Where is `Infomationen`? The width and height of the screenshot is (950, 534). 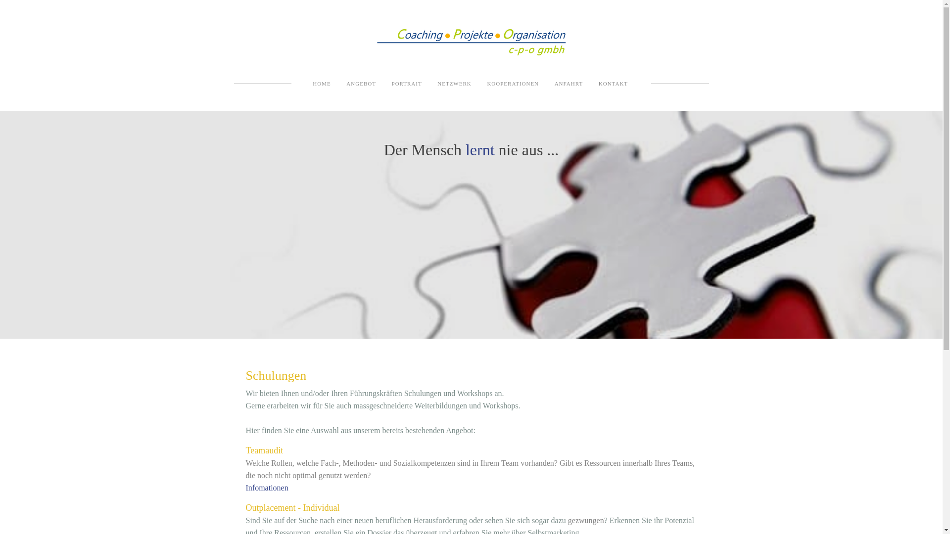 Infomationen is located at coordinates (267, 488).